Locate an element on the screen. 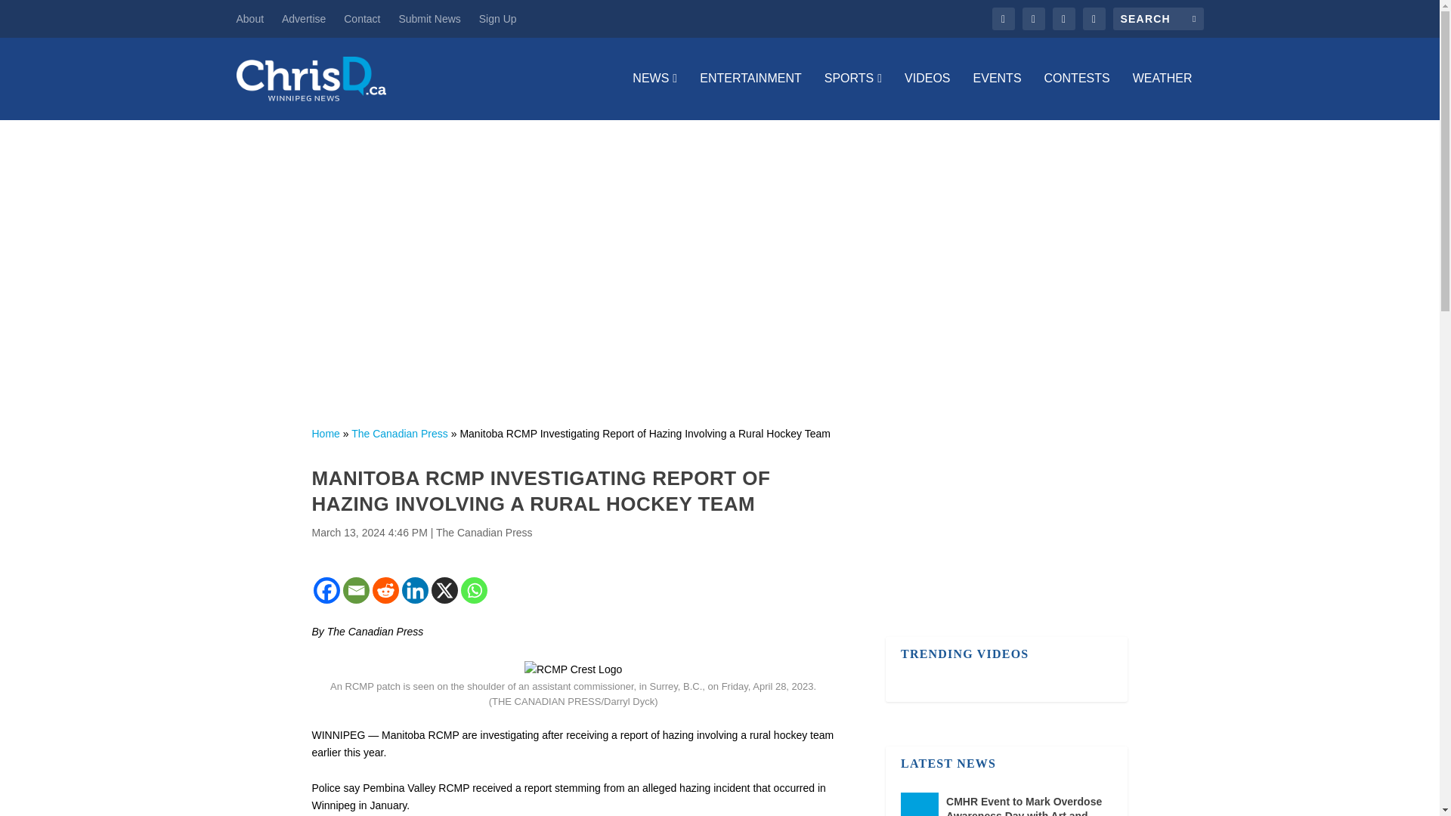 Image resolution: width=1451 pixels, height=816 pixels. Facebook is located at coordinates (326, 590).